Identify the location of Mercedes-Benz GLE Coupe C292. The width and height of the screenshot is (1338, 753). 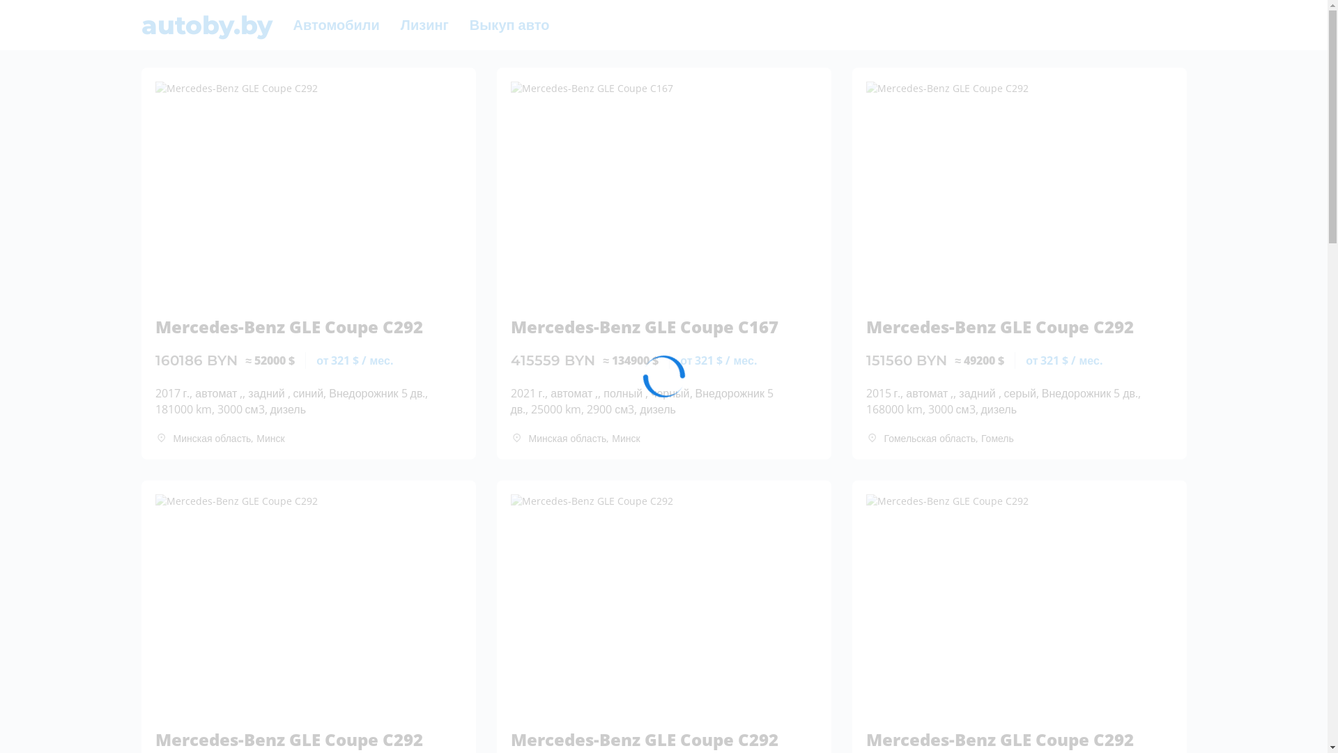
(294, 320).